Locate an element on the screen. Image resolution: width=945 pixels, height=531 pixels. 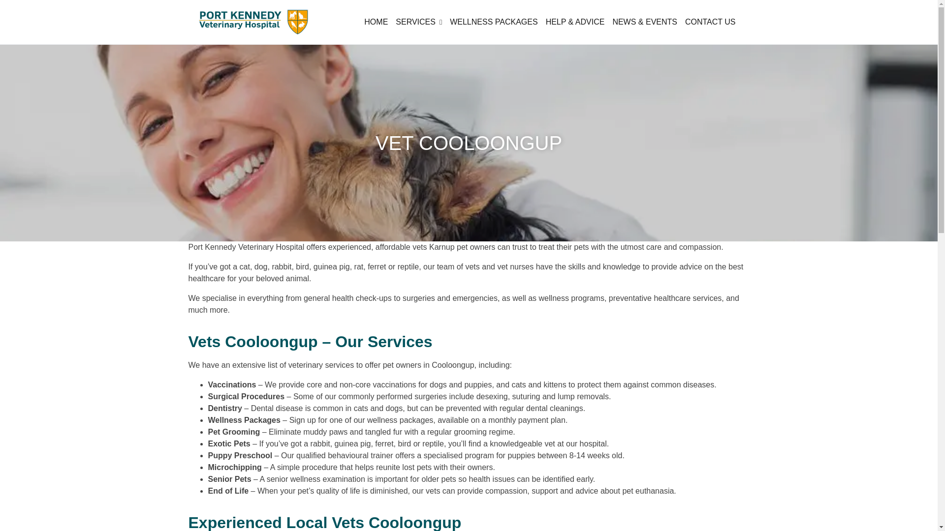
HOME is located at coordinates (376, 22).